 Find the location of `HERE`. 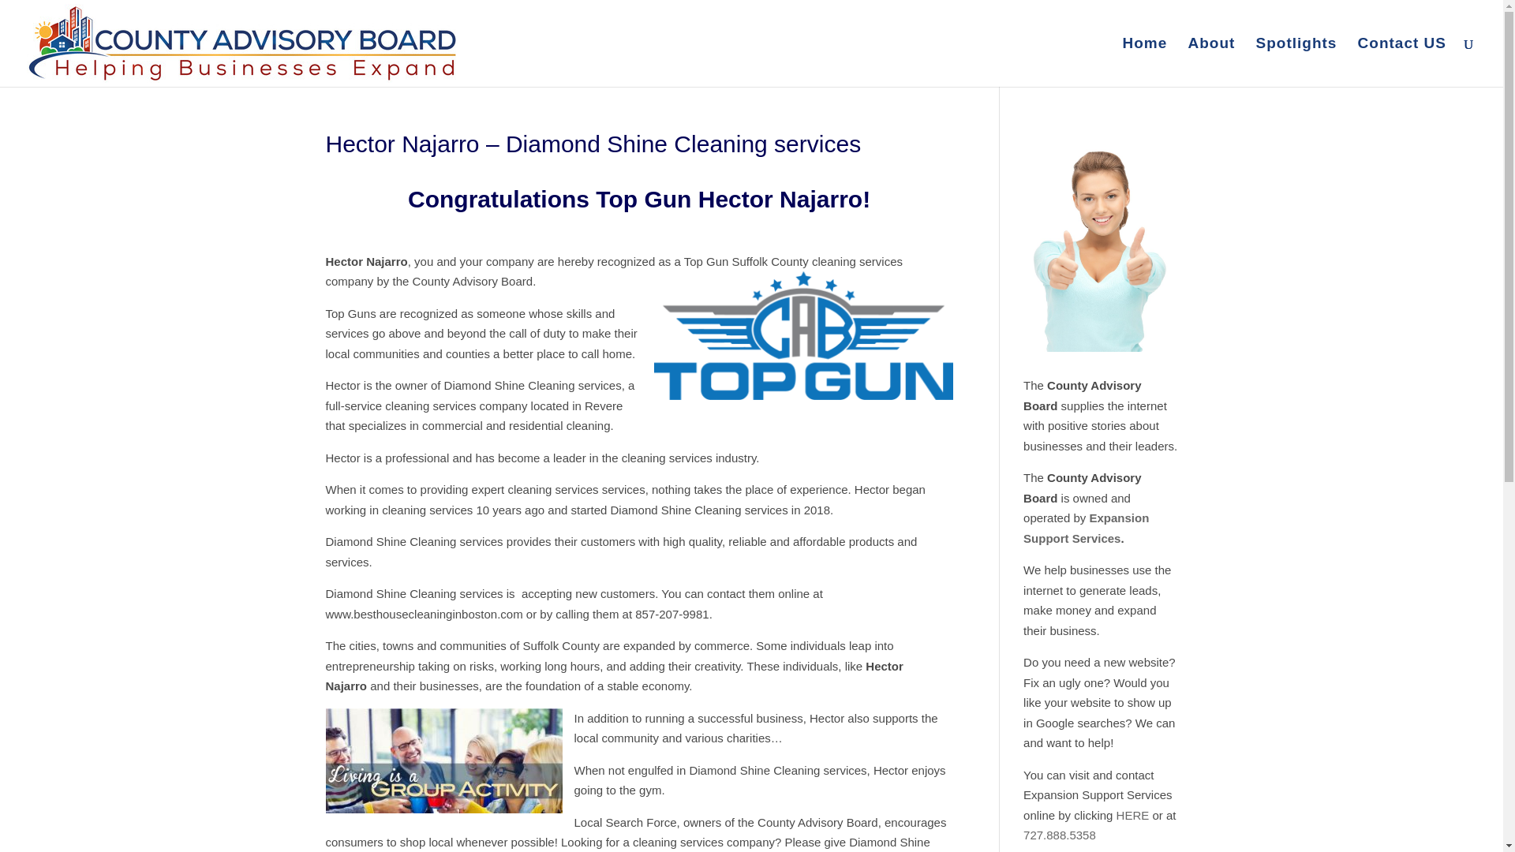

HERE is located at coordinates (1133, 815).